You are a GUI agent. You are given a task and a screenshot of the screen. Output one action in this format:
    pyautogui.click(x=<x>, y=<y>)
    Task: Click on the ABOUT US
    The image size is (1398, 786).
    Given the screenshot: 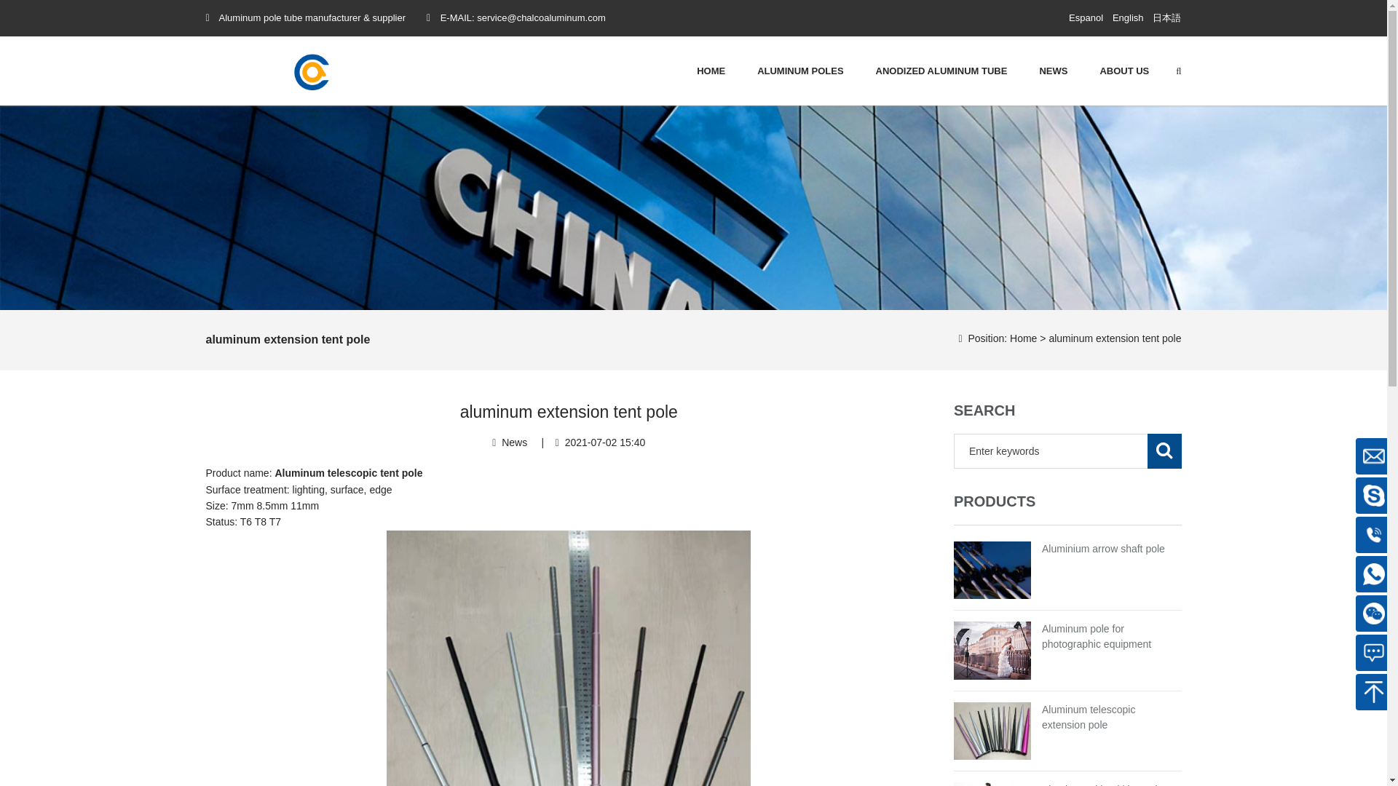 What is the action you would take?
    pyautogui.click(x=1124, y=71)
    